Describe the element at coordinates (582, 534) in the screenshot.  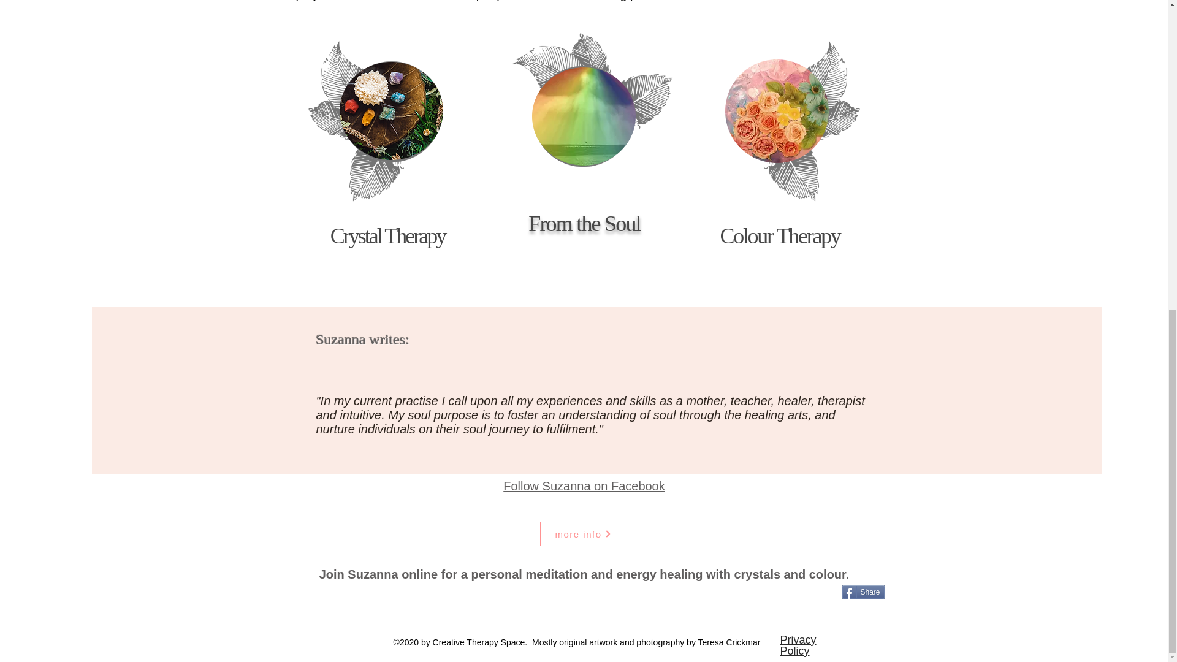
I see `more info` at that location.